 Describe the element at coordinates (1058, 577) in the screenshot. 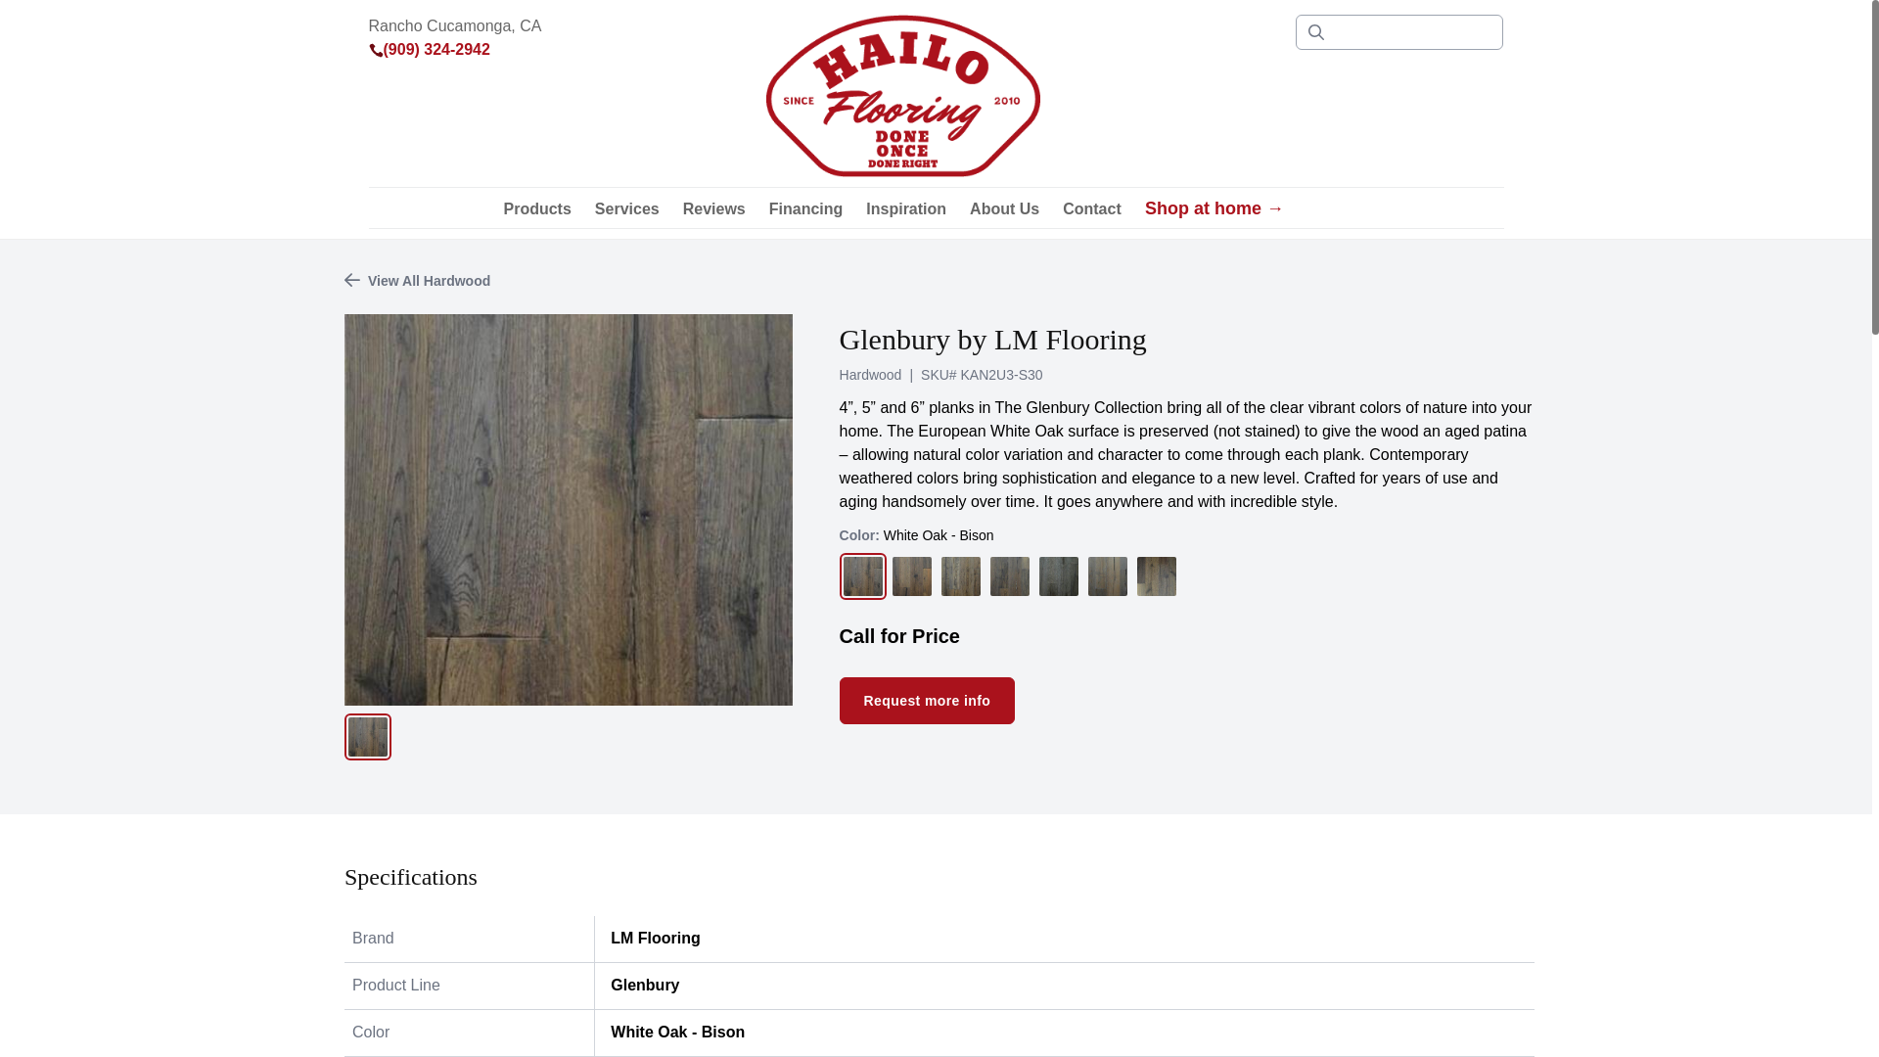

I see `White Oak - Pewter` at that location.